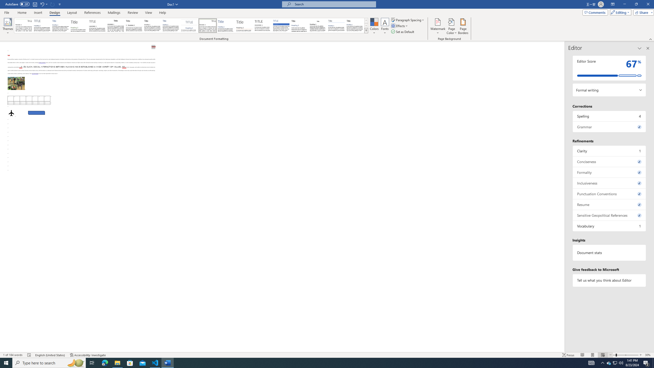  What do you see at coordinates (366, 31) in the screenshot?
I see `Class: NetUIImage` at bounding box center [366, 31].